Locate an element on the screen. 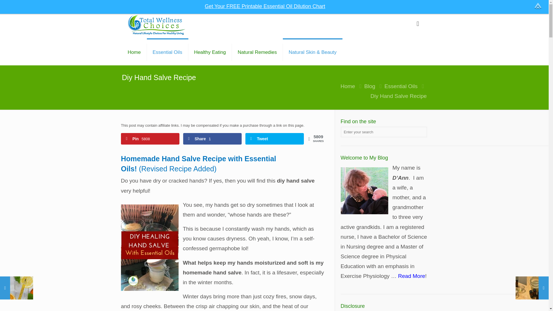 The height and width of the screenshot is (311, 553). Essential Oils is located at coordinates (168, 52).